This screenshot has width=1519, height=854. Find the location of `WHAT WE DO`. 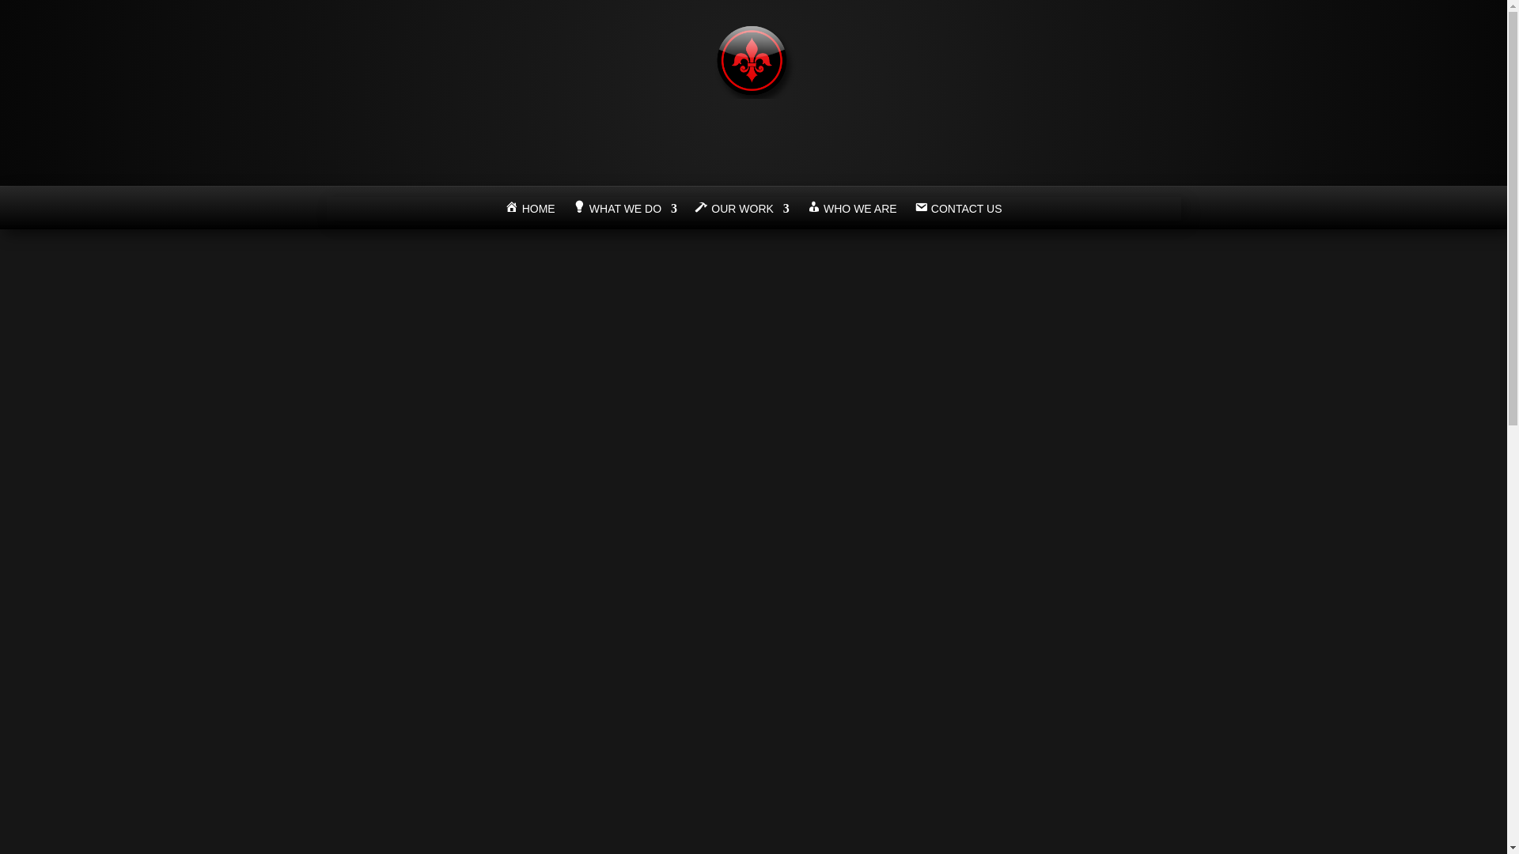

WHAT WE DO is located at coordinates (625, 212).